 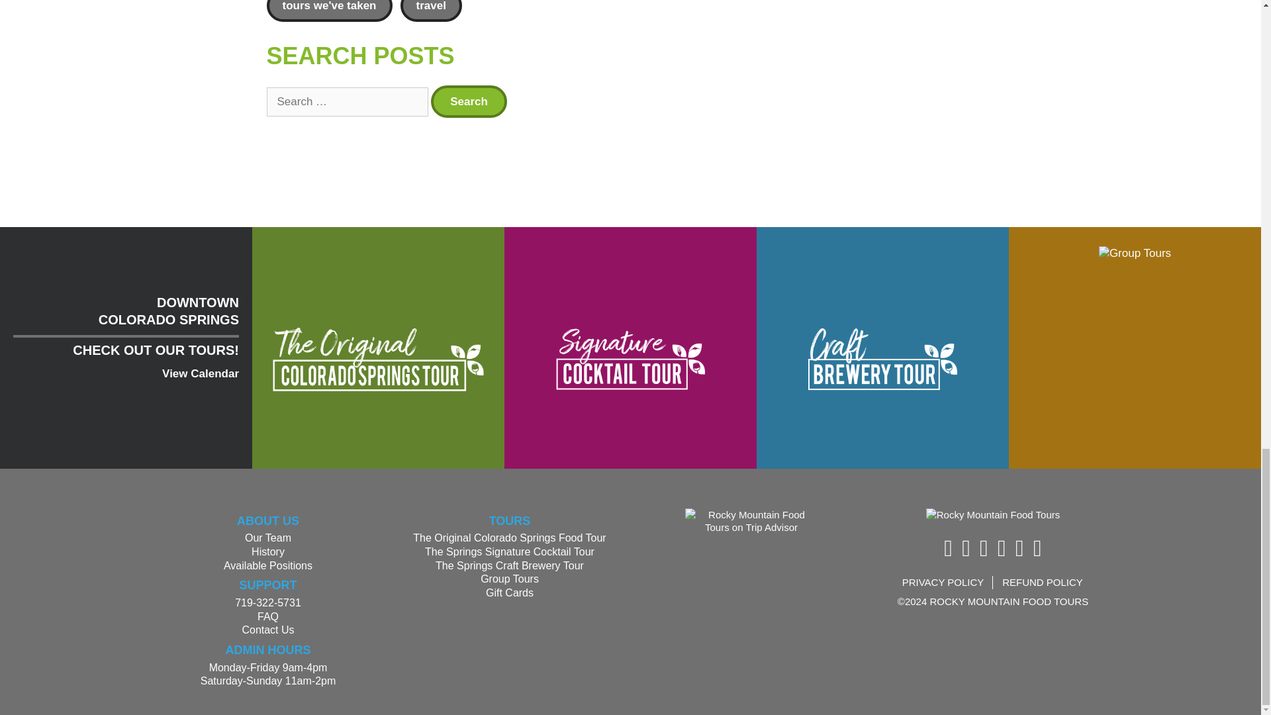 I want to click on Available Positions, so click(x=267, y=565).